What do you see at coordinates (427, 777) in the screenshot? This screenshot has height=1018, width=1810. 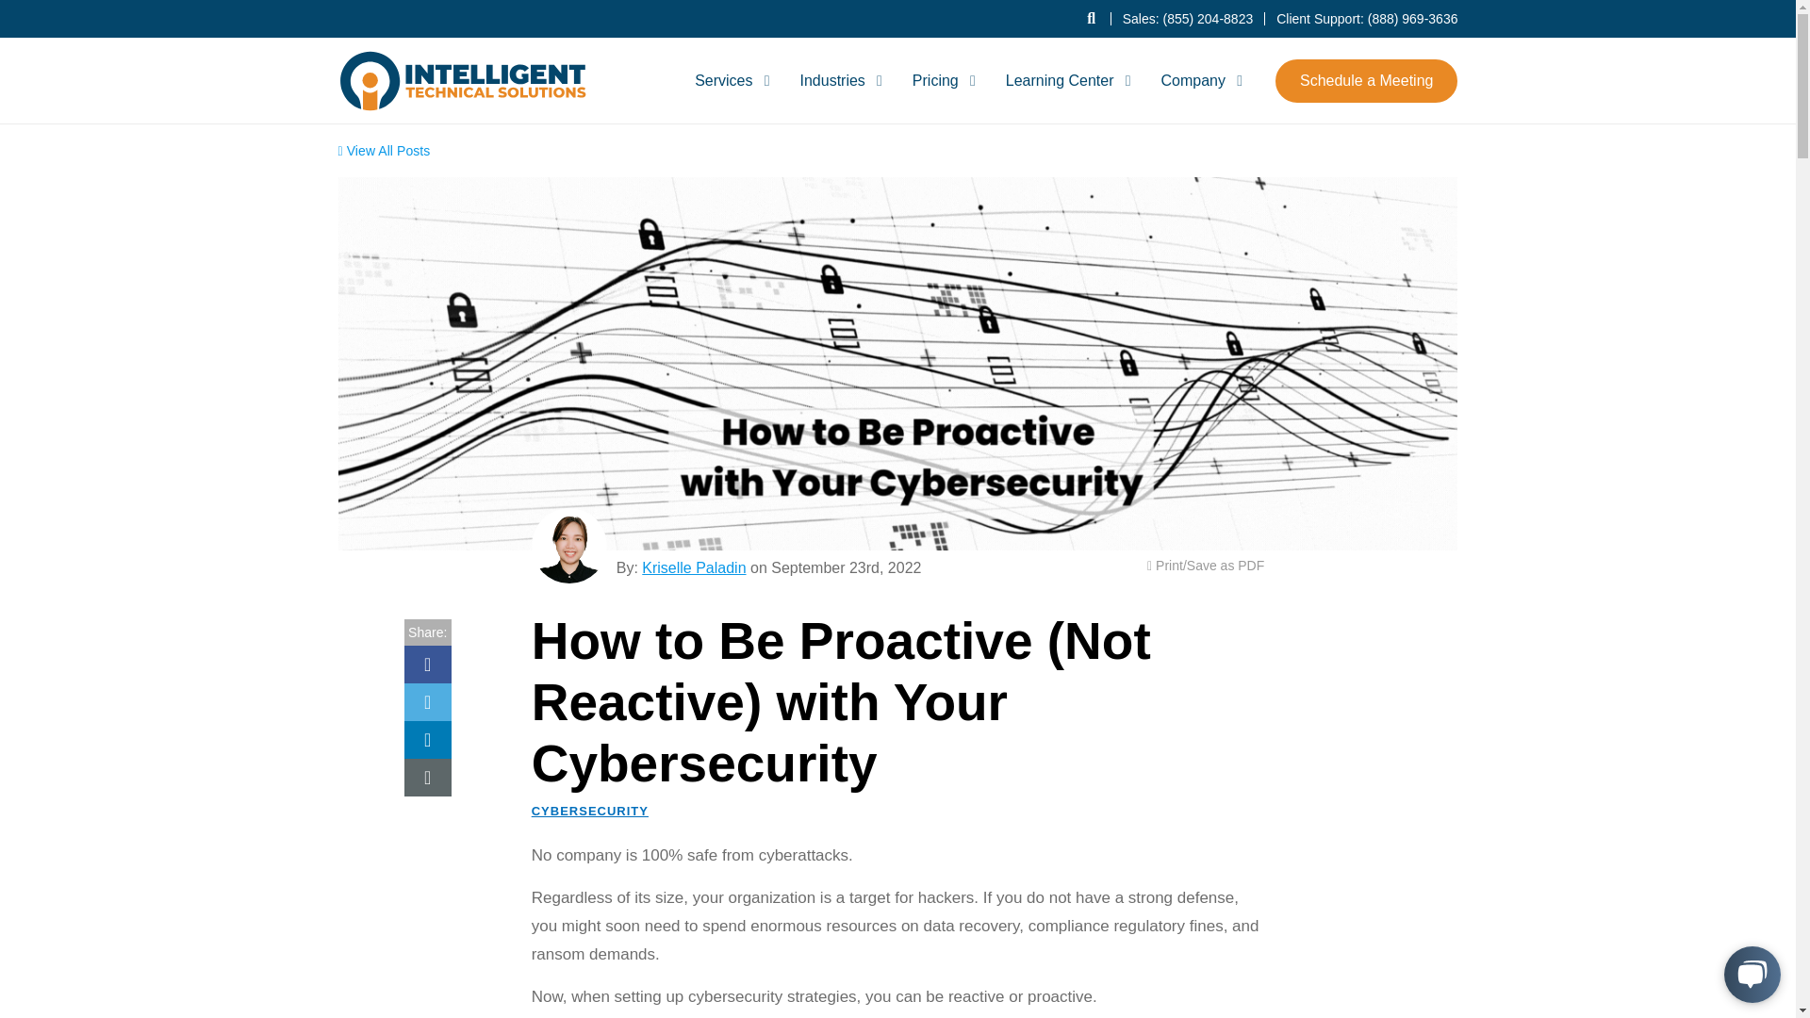 I see `Share via Email` at bounding box center [427, 777].